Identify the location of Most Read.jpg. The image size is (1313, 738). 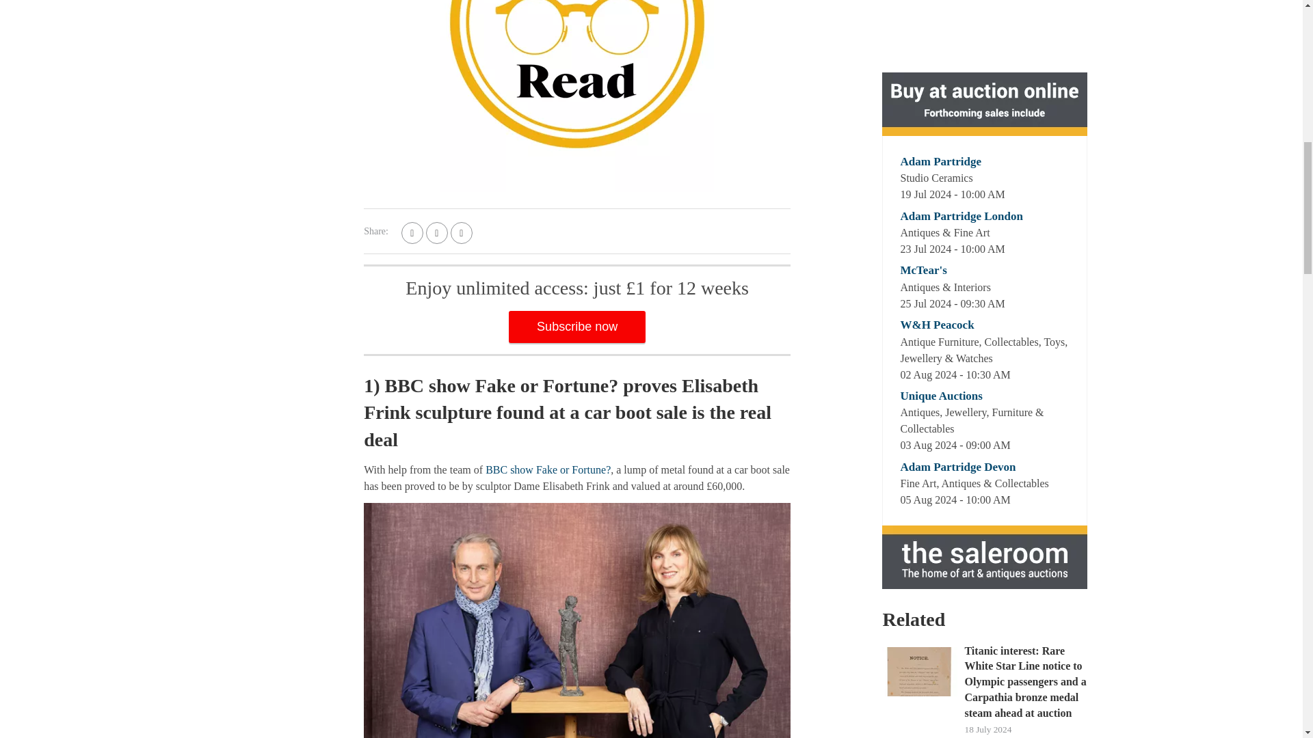
(576, 96).